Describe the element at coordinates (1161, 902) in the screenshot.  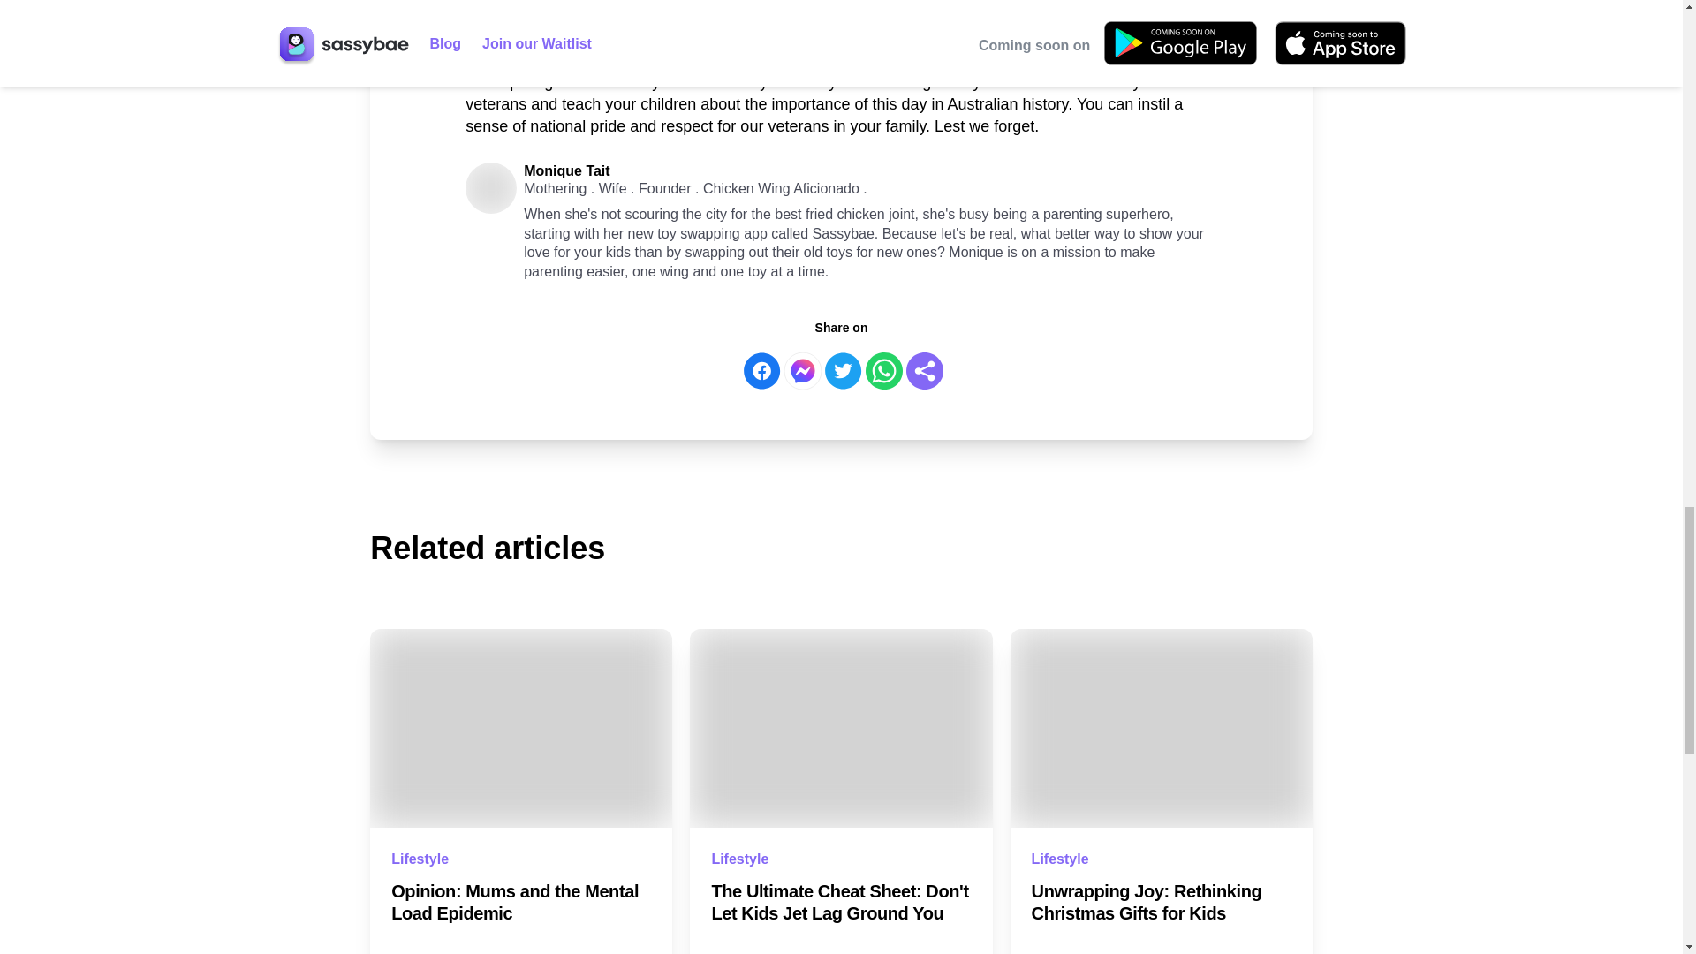
I see `Unwrapping Joy: Rethinking Christmas Gifts for Kids` at that location.